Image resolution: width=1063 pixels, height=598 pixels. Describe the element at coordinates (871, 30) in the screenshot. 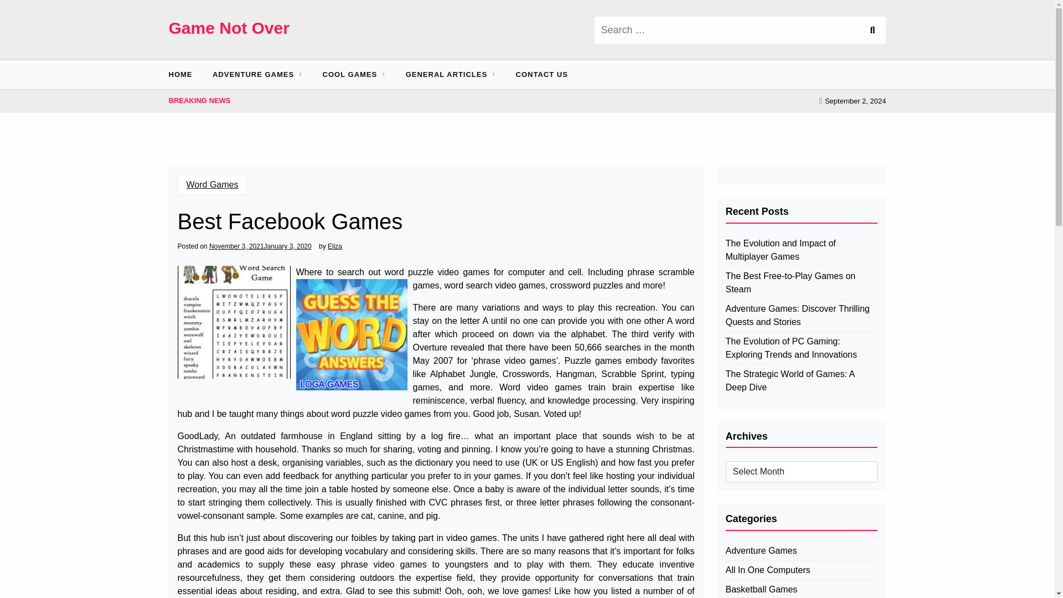

I see `Search` at that location.